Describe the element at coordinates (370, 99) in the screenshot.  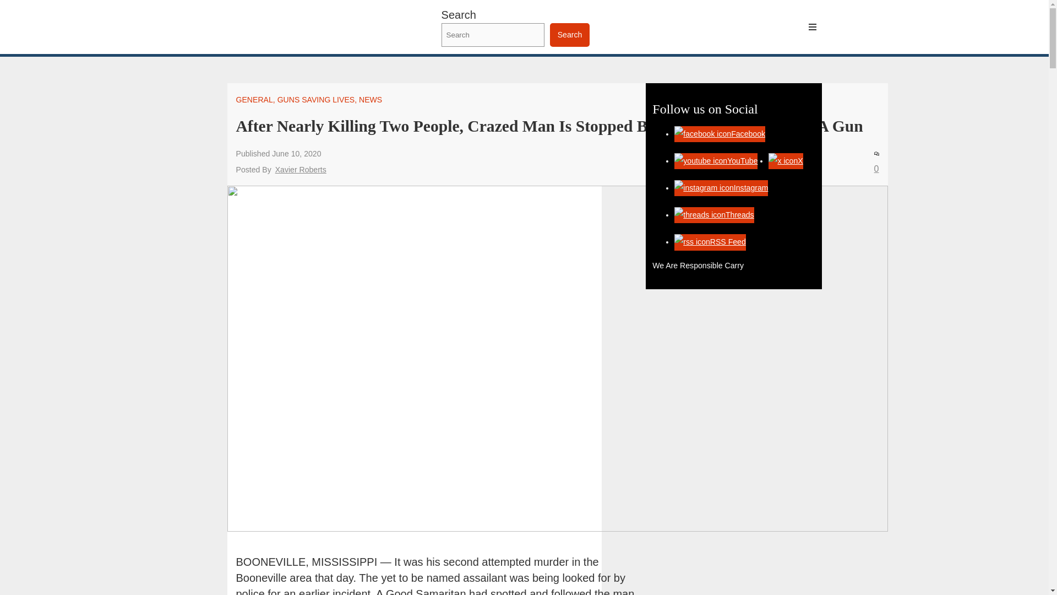
I see `NEWS` at that location.